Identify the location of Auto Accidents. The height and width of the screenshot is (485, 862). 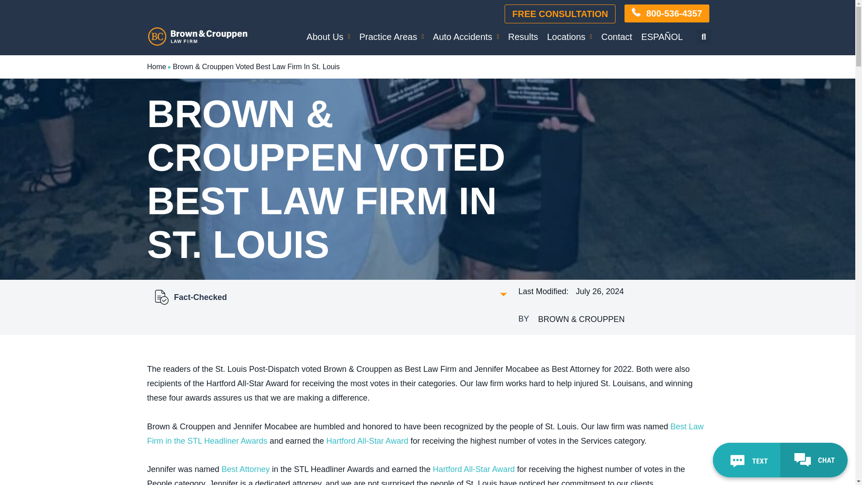
(466, 36).